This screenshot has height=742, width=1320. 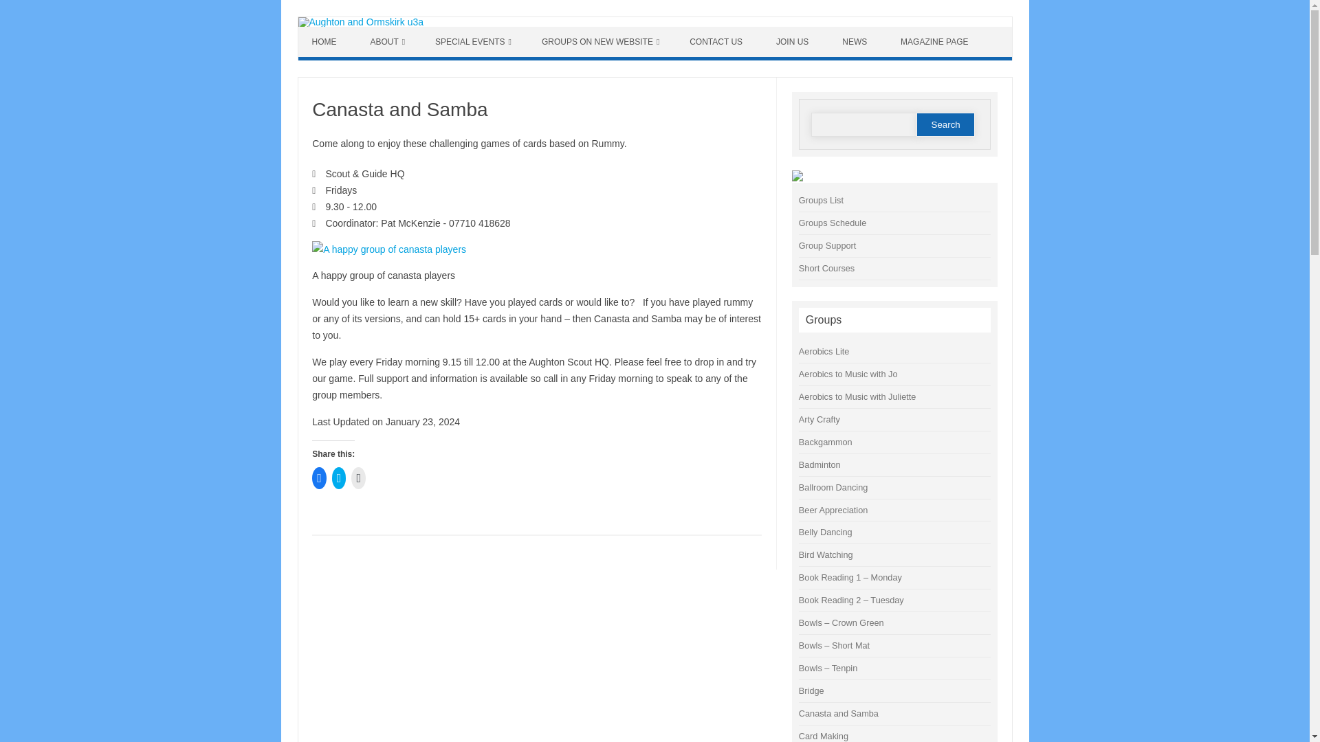 I want to click on GROUPS ON NEW WEBSITE, so click(x=601, y=41).